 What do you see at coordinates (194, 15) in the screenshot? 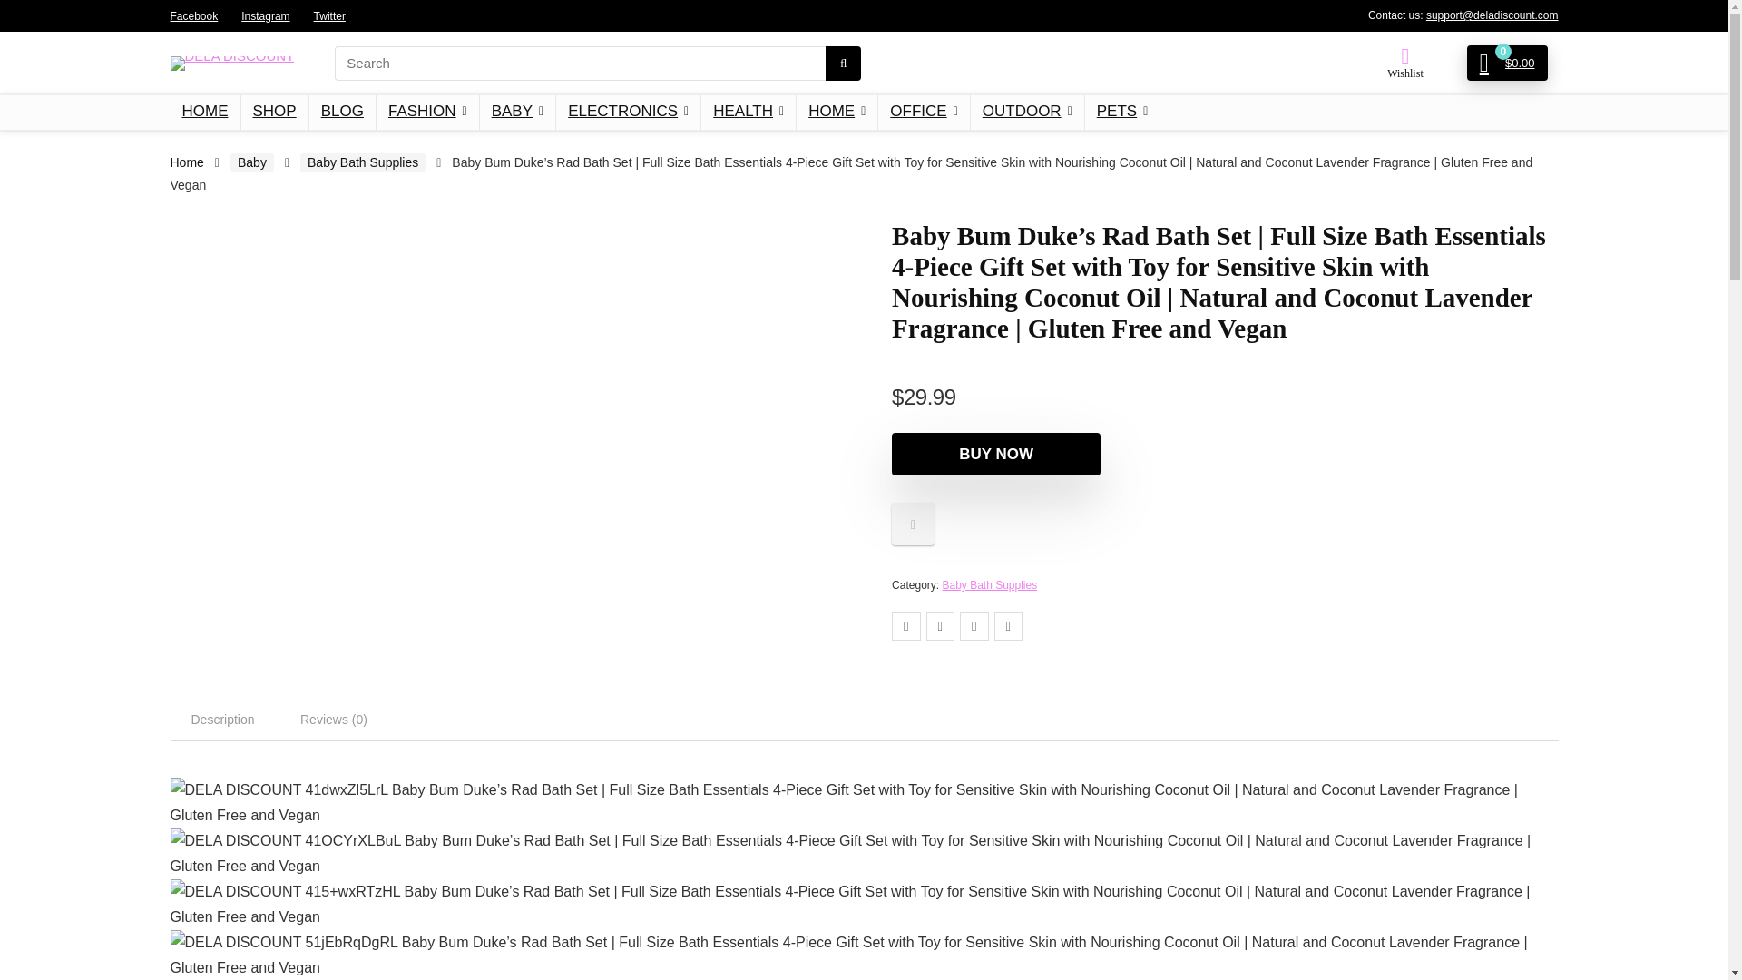
I see `Facebook` at bounding box center [194, 15].